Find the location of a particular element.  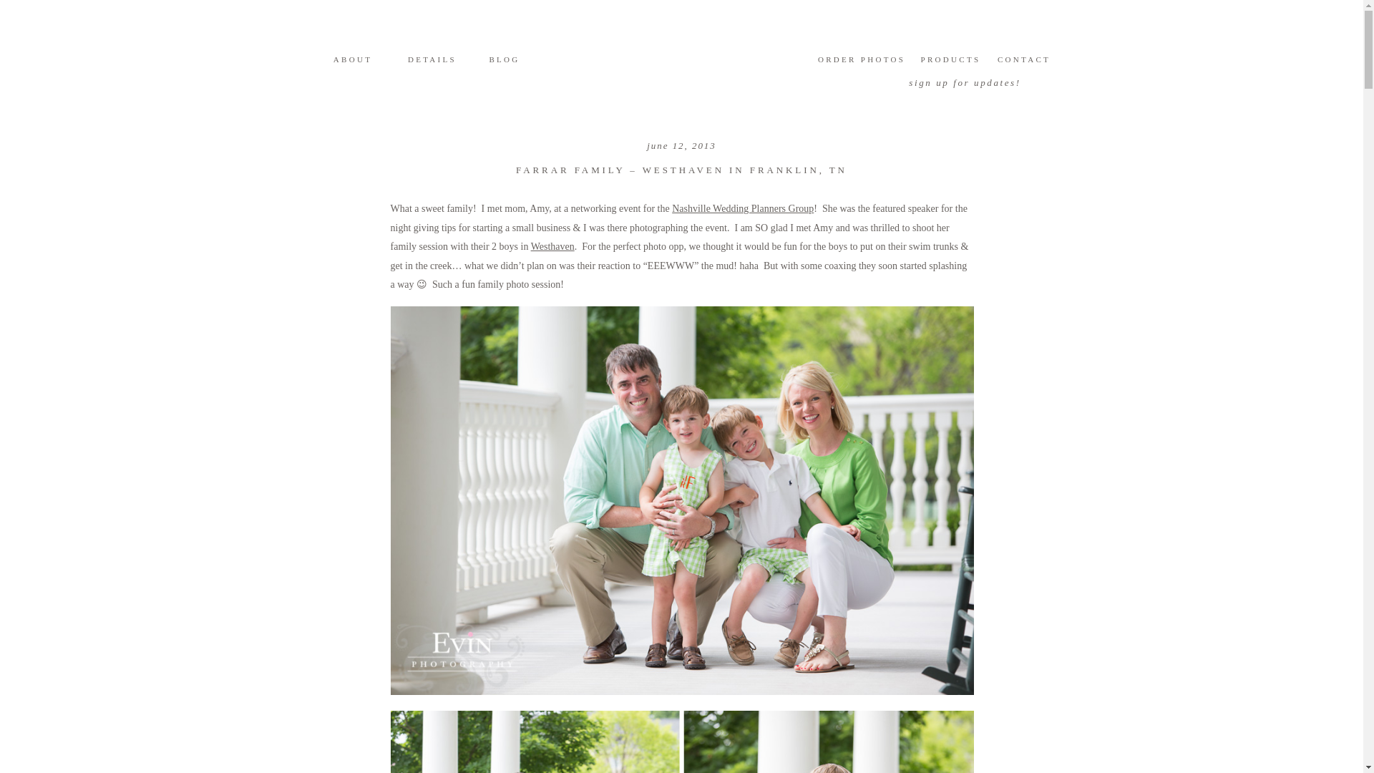

DETAILS is located at coordinates (432, 62).